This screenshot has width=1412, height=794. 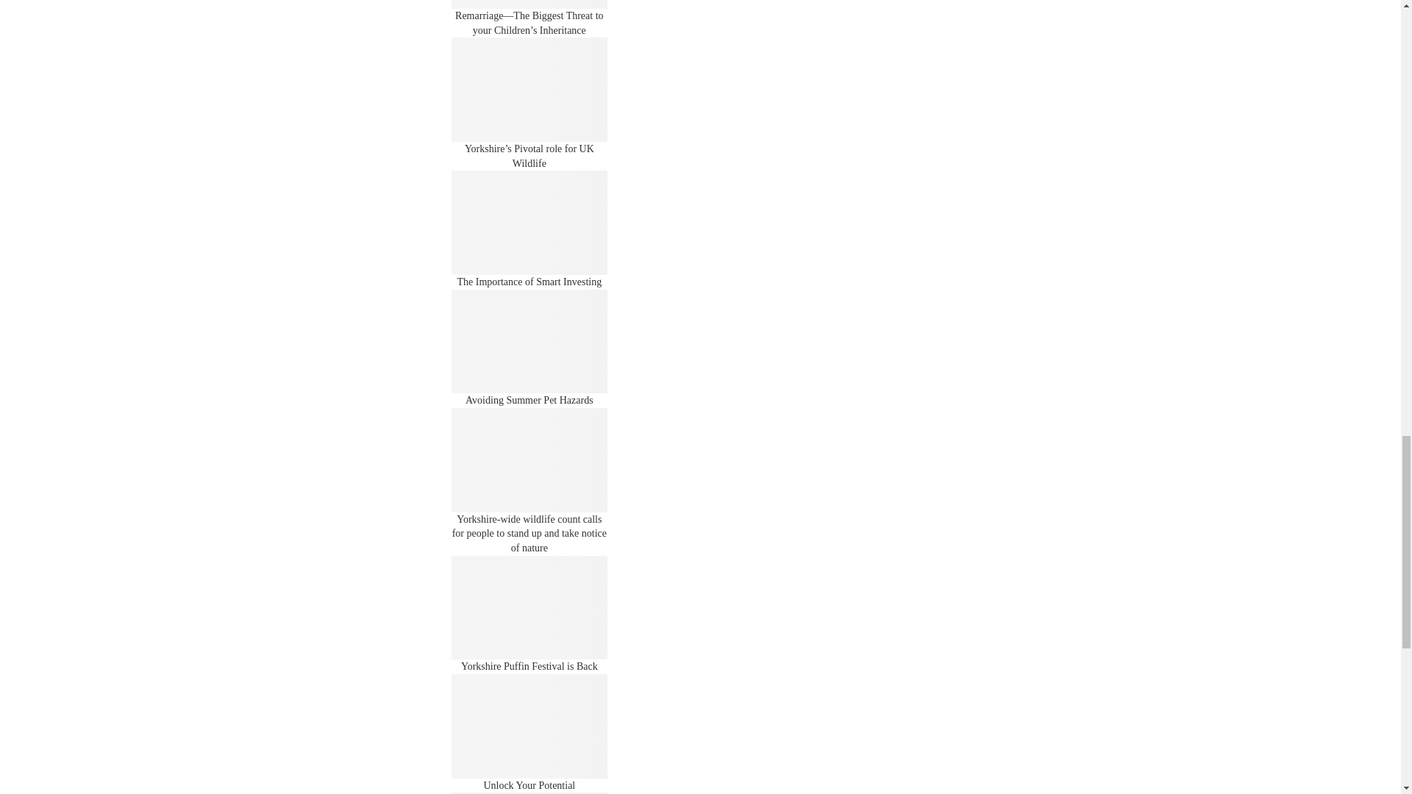 What do you see at coordinates (529, 726) in the screenshot?
I see `Unlock Your Potential` at bounding box center [529, 726].